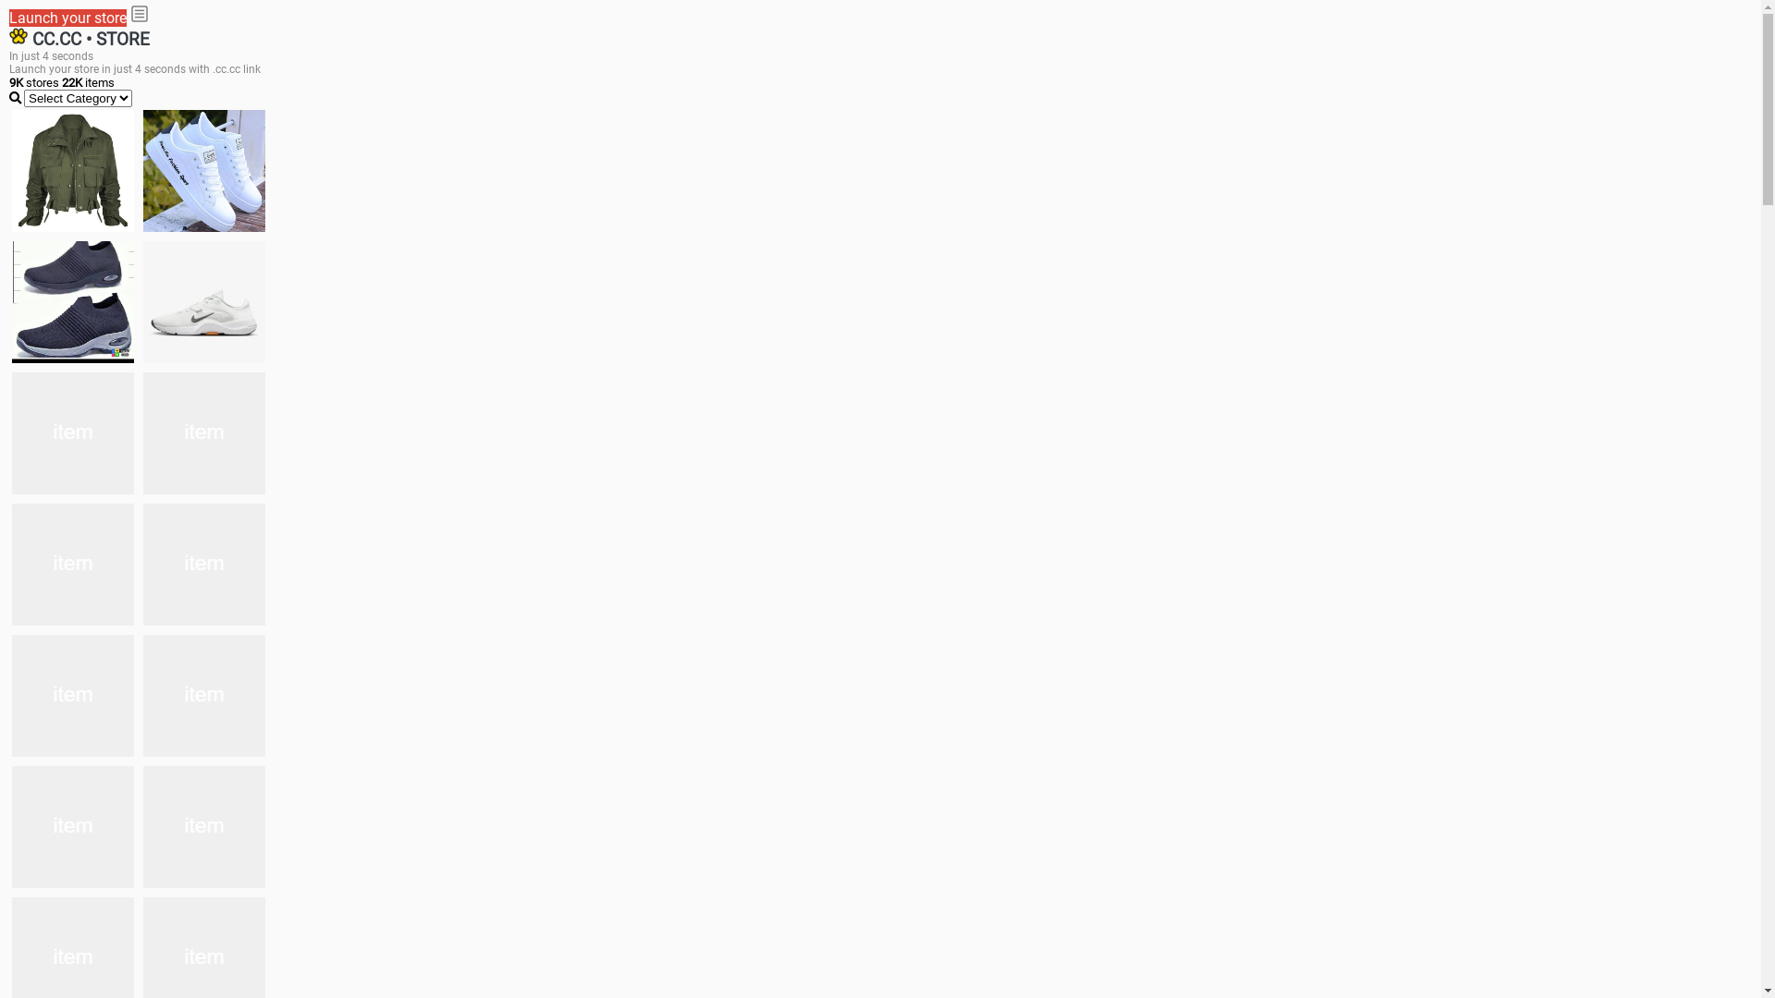 This screenshot has width=1775, height=998. Describe the element at coordinates (73, 171) in the screenshot. I see `jacket` at that location.